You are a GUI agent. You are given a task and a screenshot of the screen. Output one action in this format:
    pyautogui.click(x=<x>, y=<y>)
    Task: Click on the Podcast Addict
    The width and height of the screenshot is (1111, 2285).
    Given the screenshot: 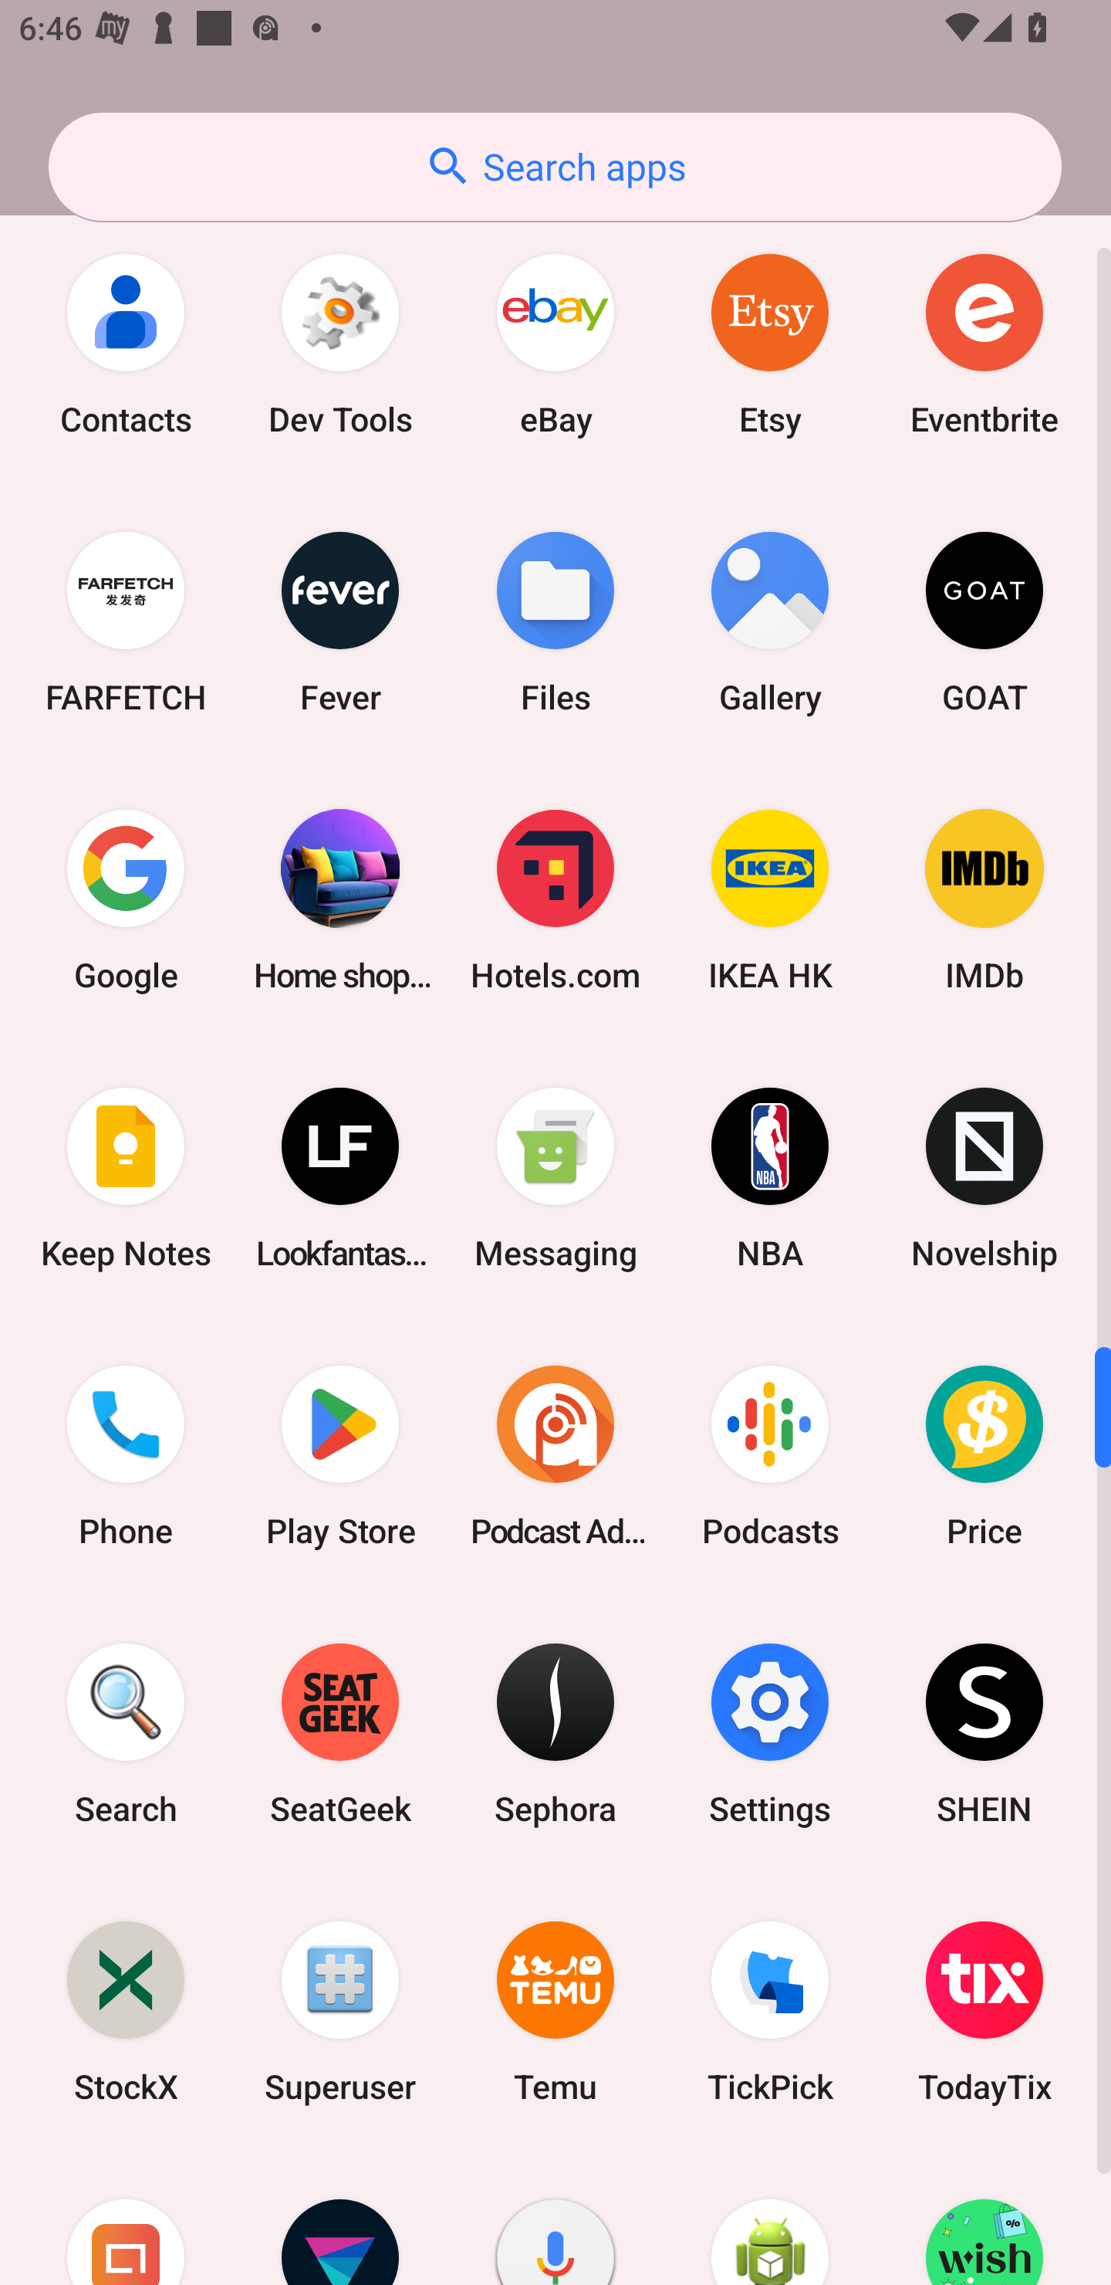 What is the action you would take?
    pyautogui.click(x=555, y=1455)
    